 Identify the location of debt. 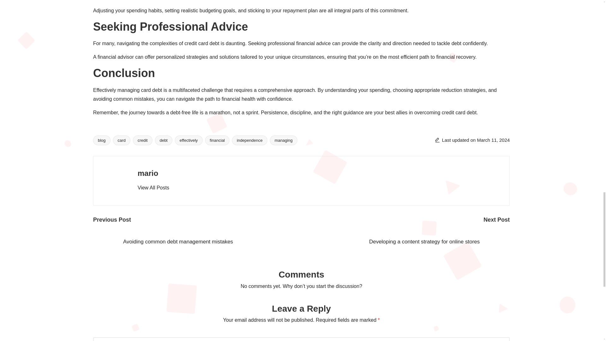
(163, 140).